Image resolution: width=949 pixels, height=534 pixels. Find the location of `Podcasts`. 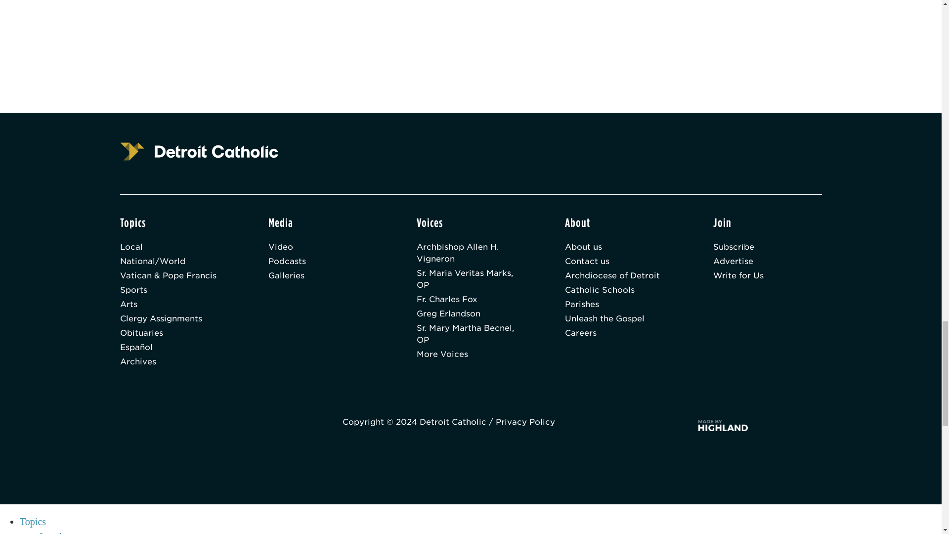

Podcasts is located at coordinates (322, 262).